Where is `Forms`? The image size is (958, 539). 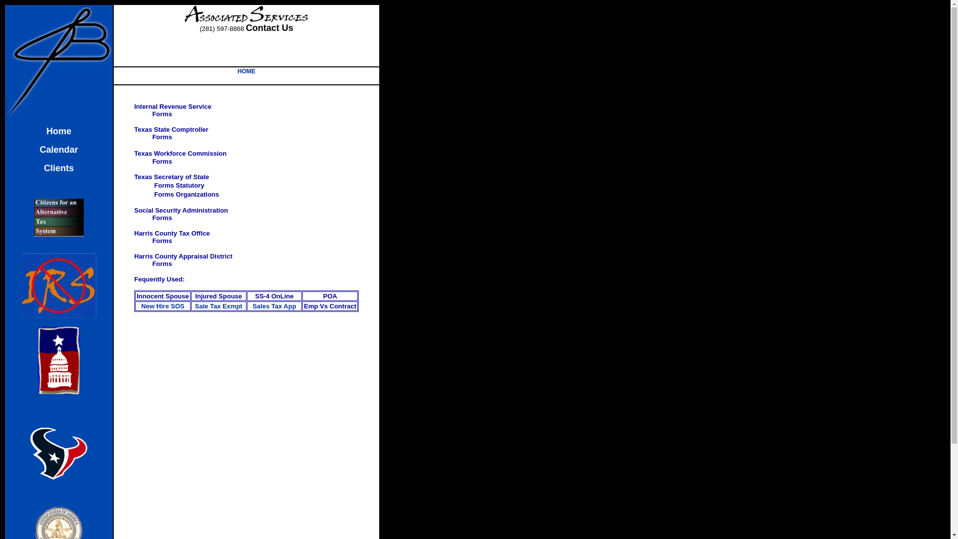
Forms is located at coordinates (162, 218).